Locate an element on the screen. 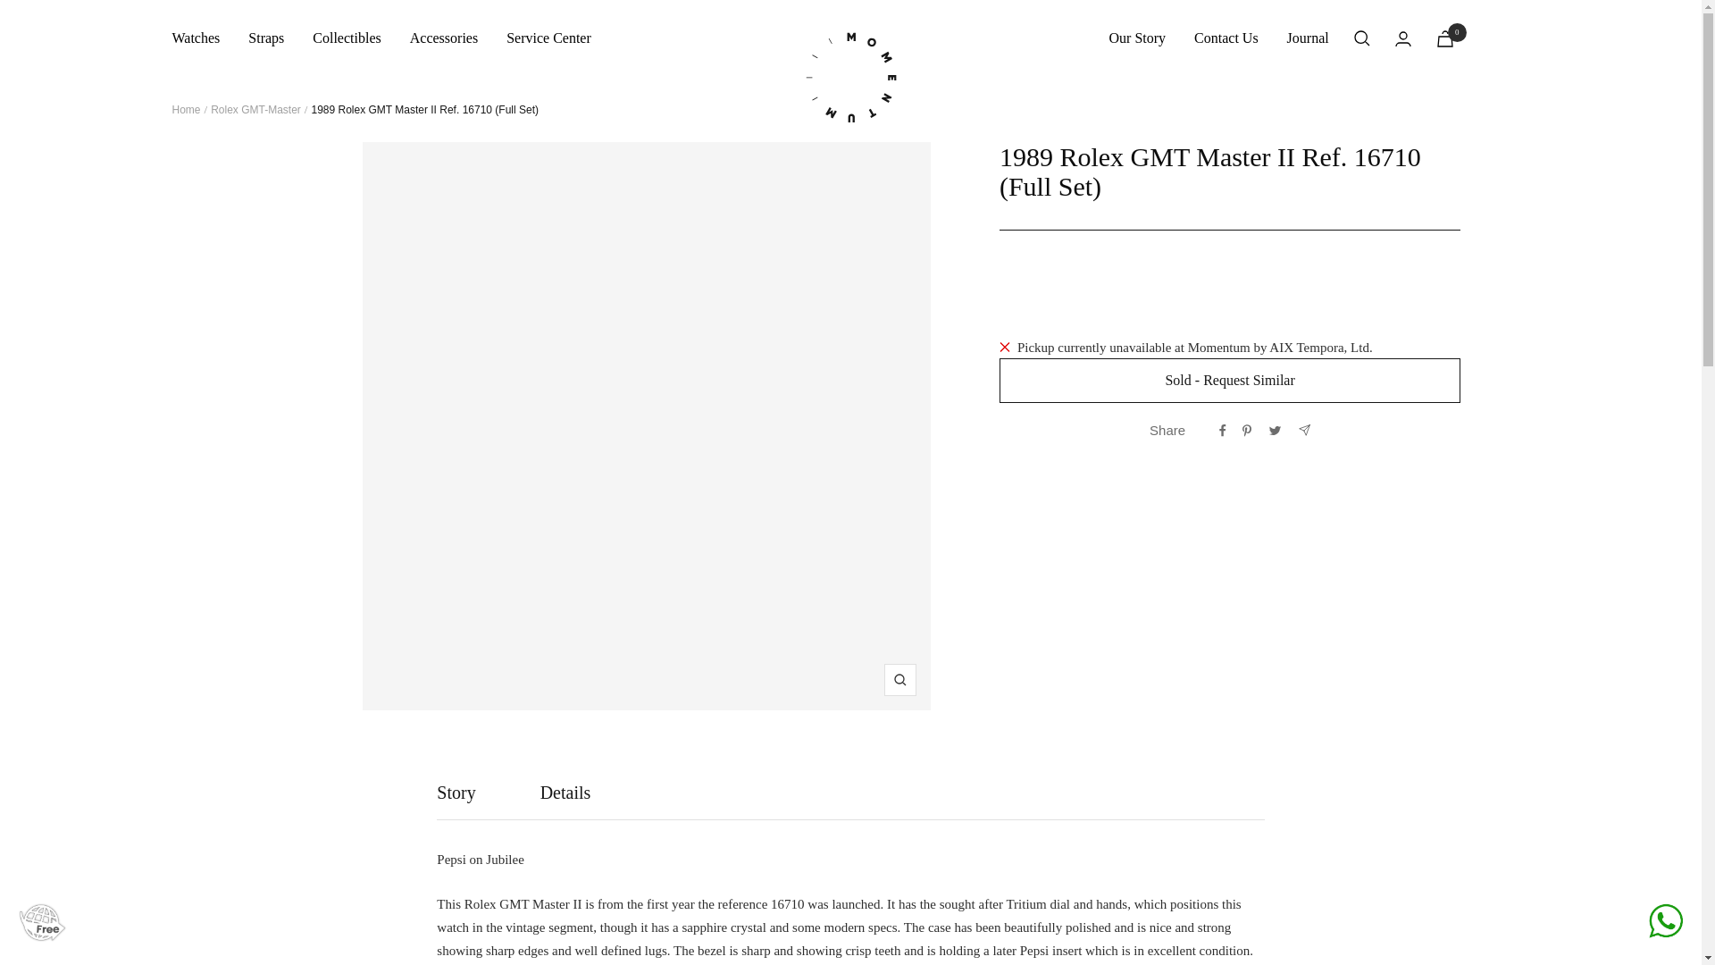  Service Center is located at coordinates (1138, 38).